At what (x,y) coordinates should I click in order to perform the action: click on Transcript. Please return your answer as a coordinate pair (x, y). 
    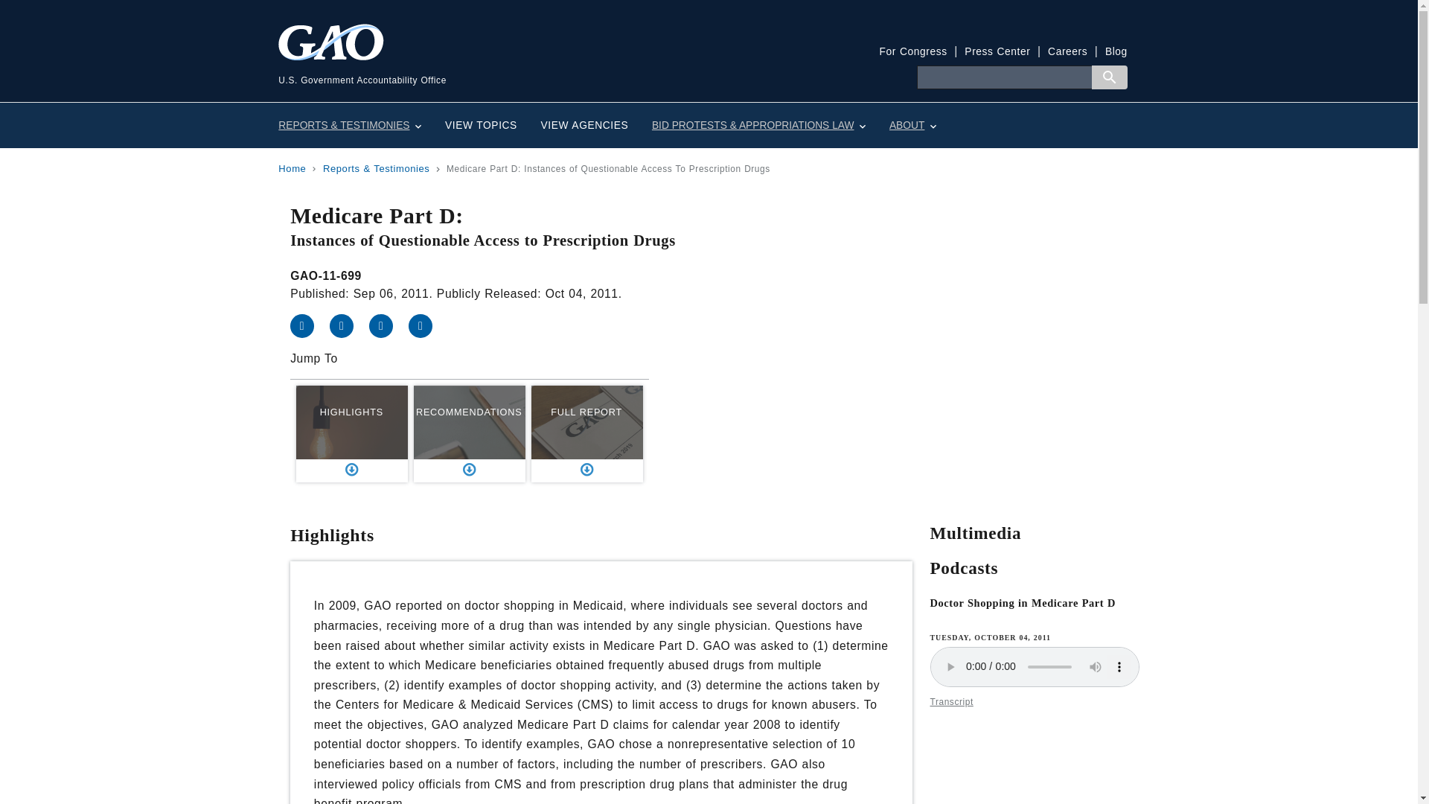
    Looking at the image, I should click on (951, 702).